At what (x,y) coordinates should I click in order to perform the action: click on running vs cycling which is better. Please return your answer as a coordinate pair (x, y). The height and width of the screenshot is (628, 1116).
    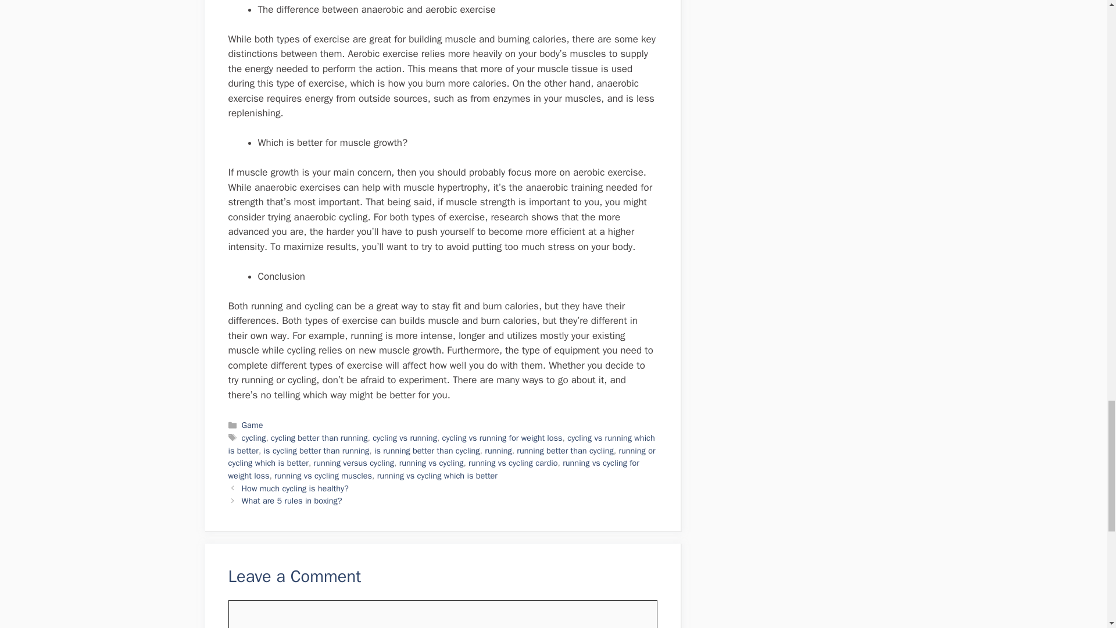
    Looking at the image, I should click on (437, 476).